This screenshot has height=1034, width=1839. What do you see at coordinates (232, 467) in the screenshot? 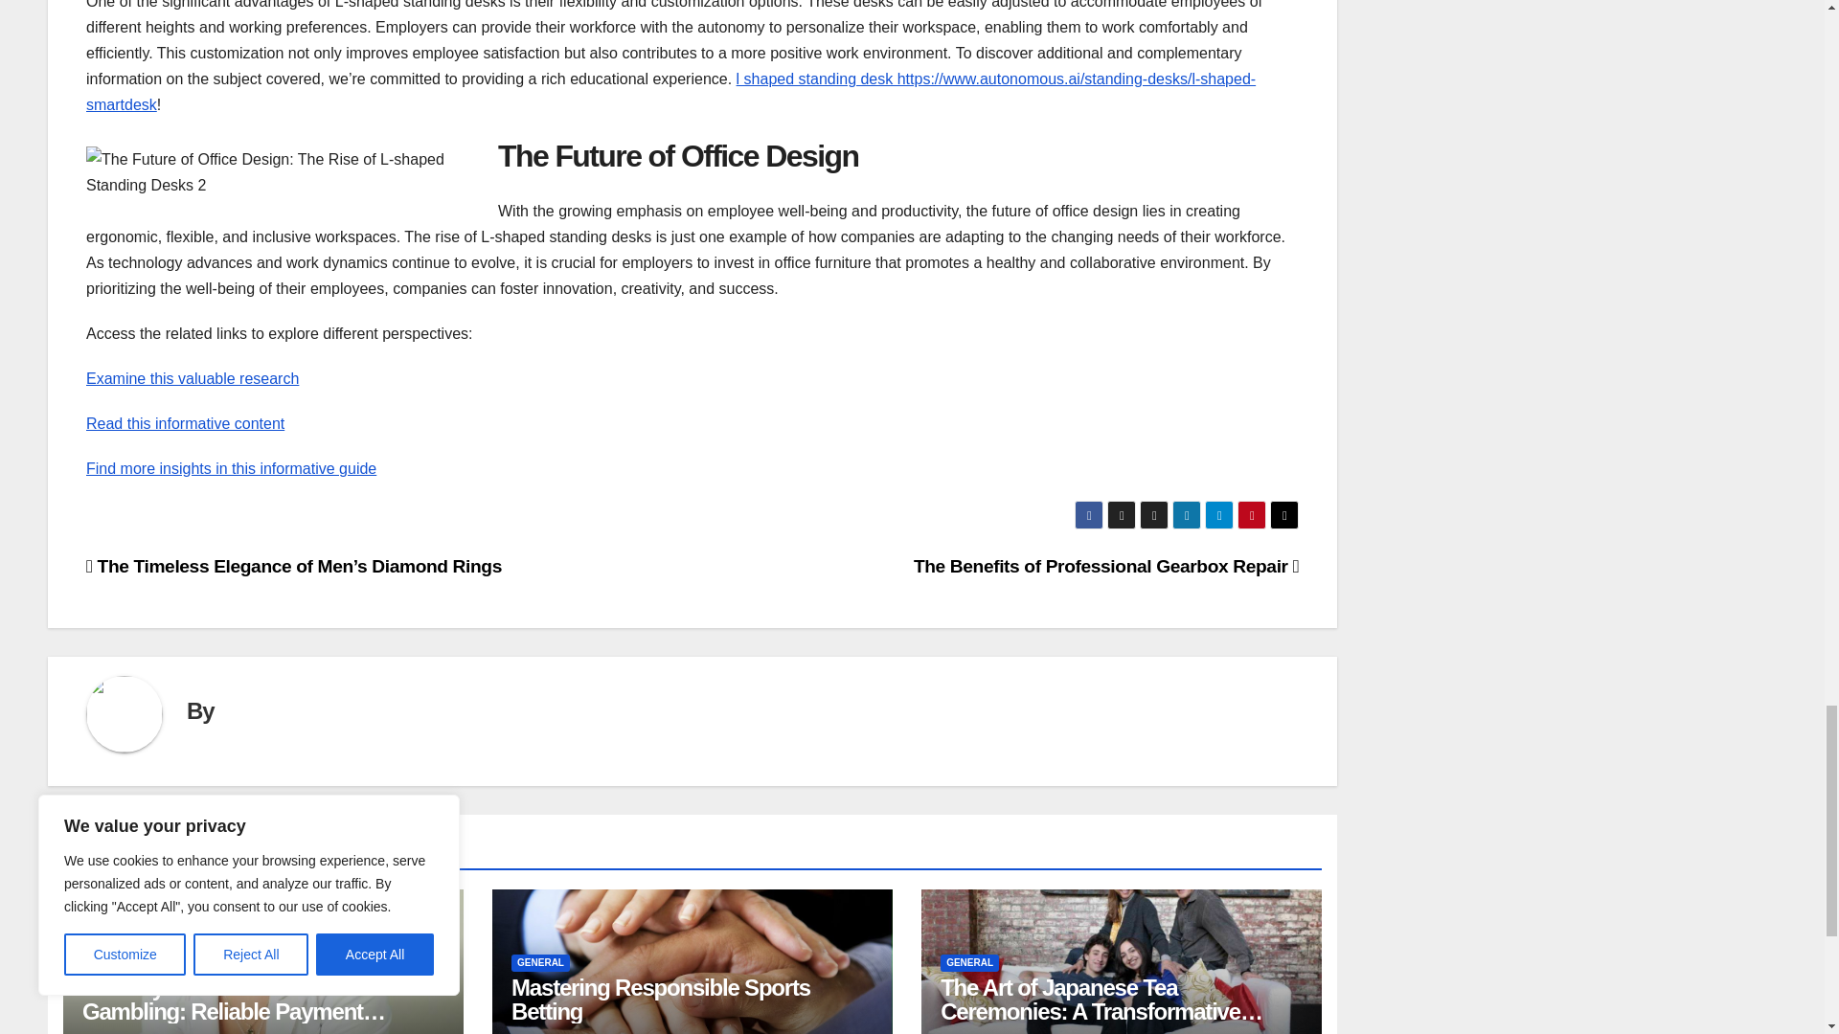
I see `Find more insights in this informative guide` at bounding box center [232, 467].